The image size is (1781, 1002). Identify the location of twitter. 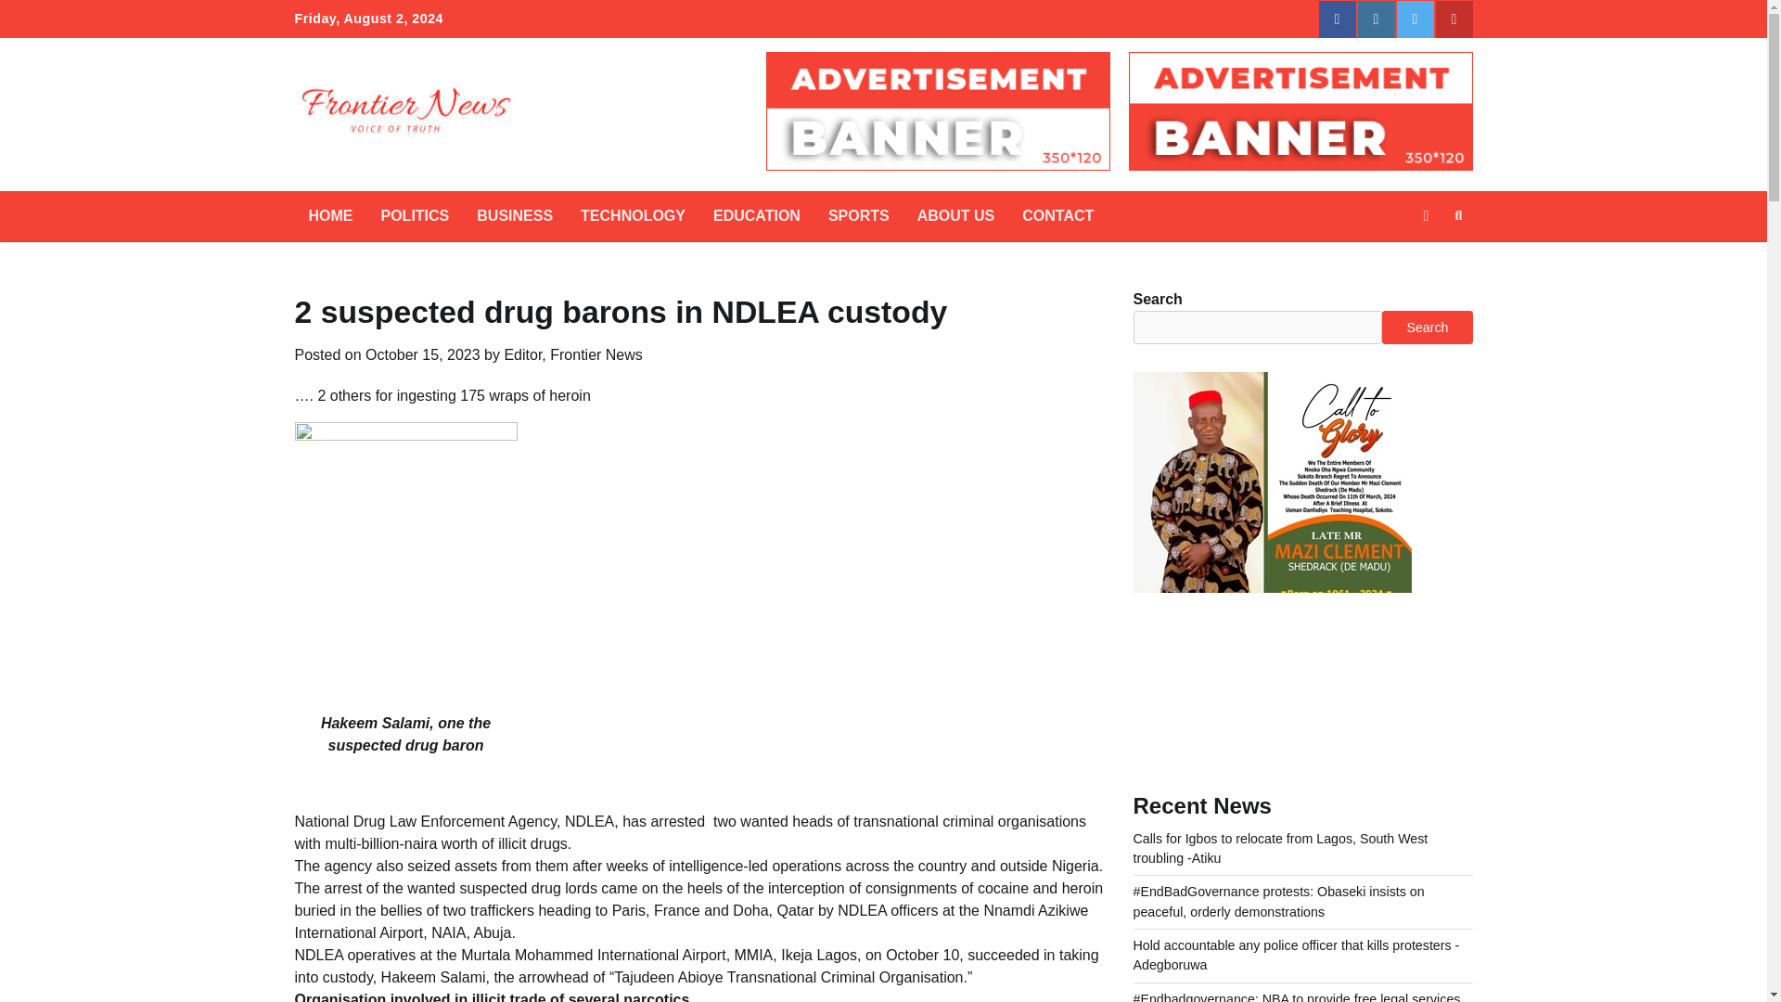
(1415, 19).